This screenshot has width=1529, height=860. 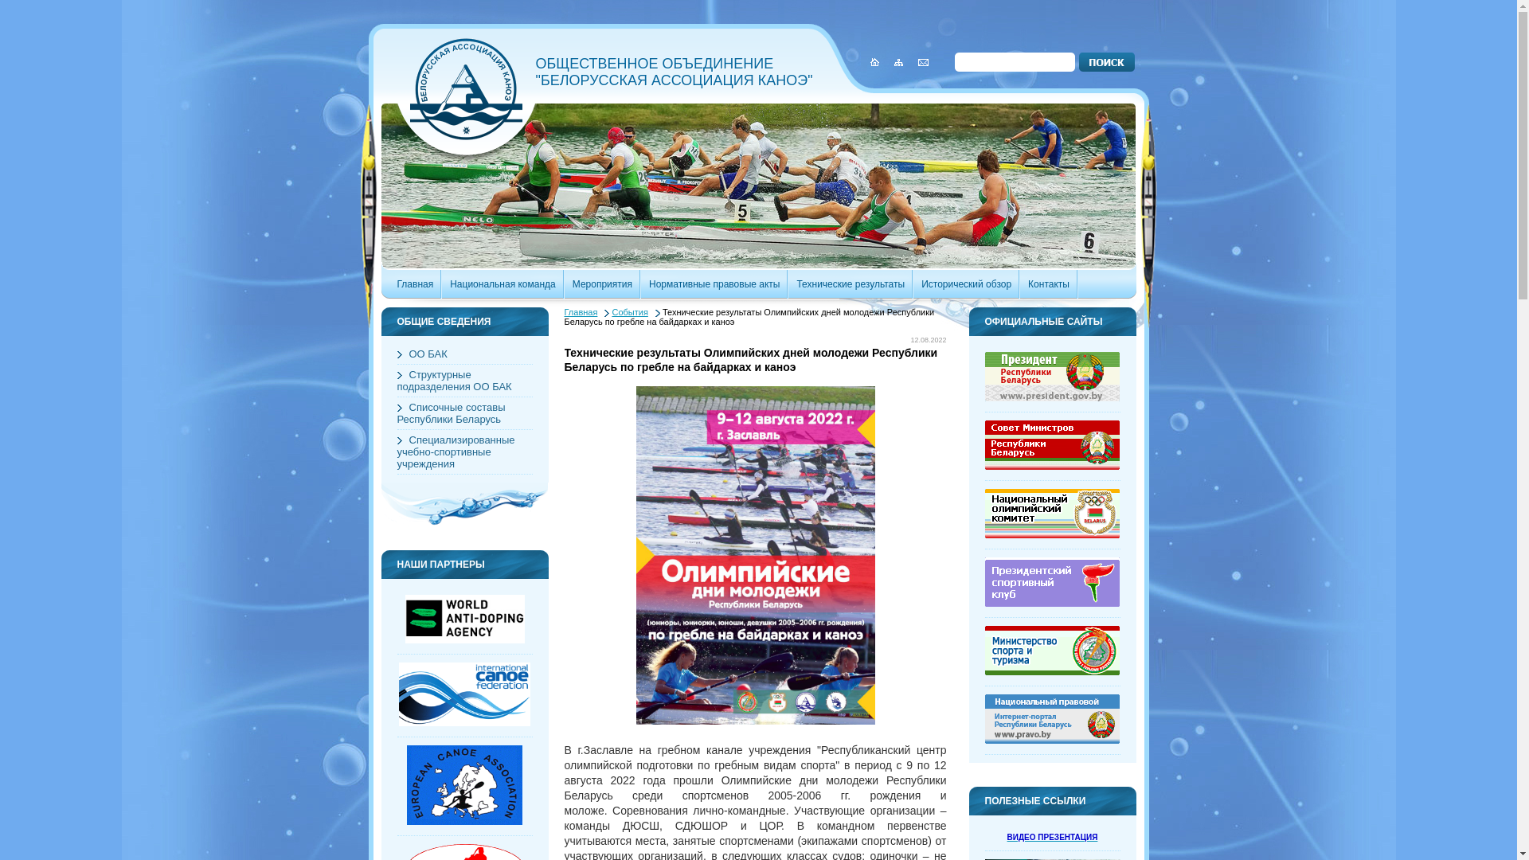 What do you see at coordinates (465, 723) in the screenshot?
I see `INTERNATIONAL CANOE FEDERATION` at bounding box center [465, 723].